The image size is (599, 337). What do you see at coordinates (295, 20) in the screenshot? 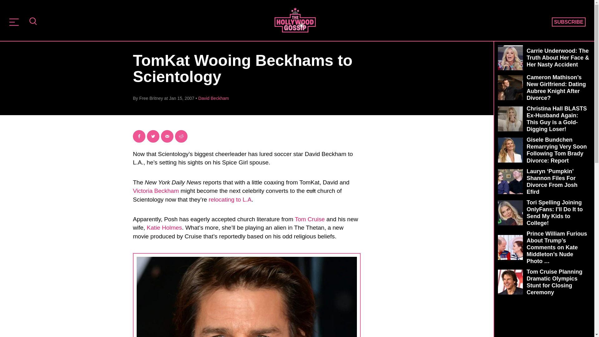
I see `The Hollywood Gossip` at bounding box center [295, 20].